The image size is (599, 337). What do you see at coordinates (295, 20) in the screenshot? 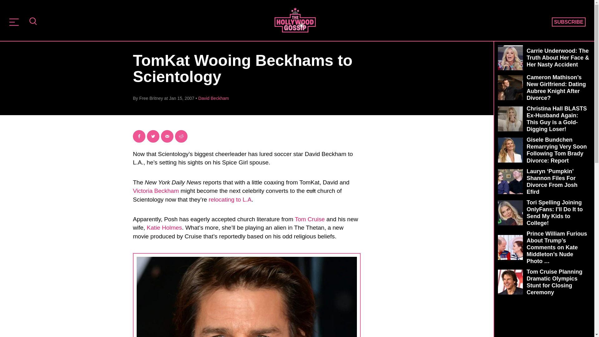
I see `The Hollywood Gossip` at bounding box center [295, 20].